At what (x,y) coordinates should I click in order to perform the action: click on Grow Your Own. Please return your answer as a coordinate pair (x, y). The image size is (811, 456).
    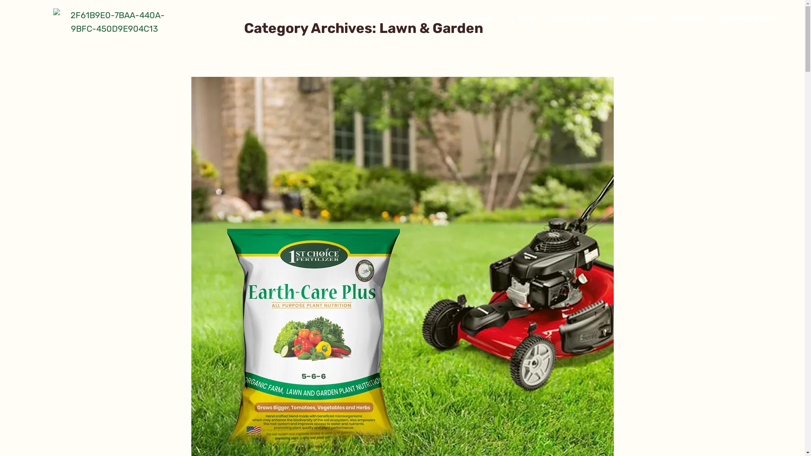
    Looking at the image, I should click on (580, 18).